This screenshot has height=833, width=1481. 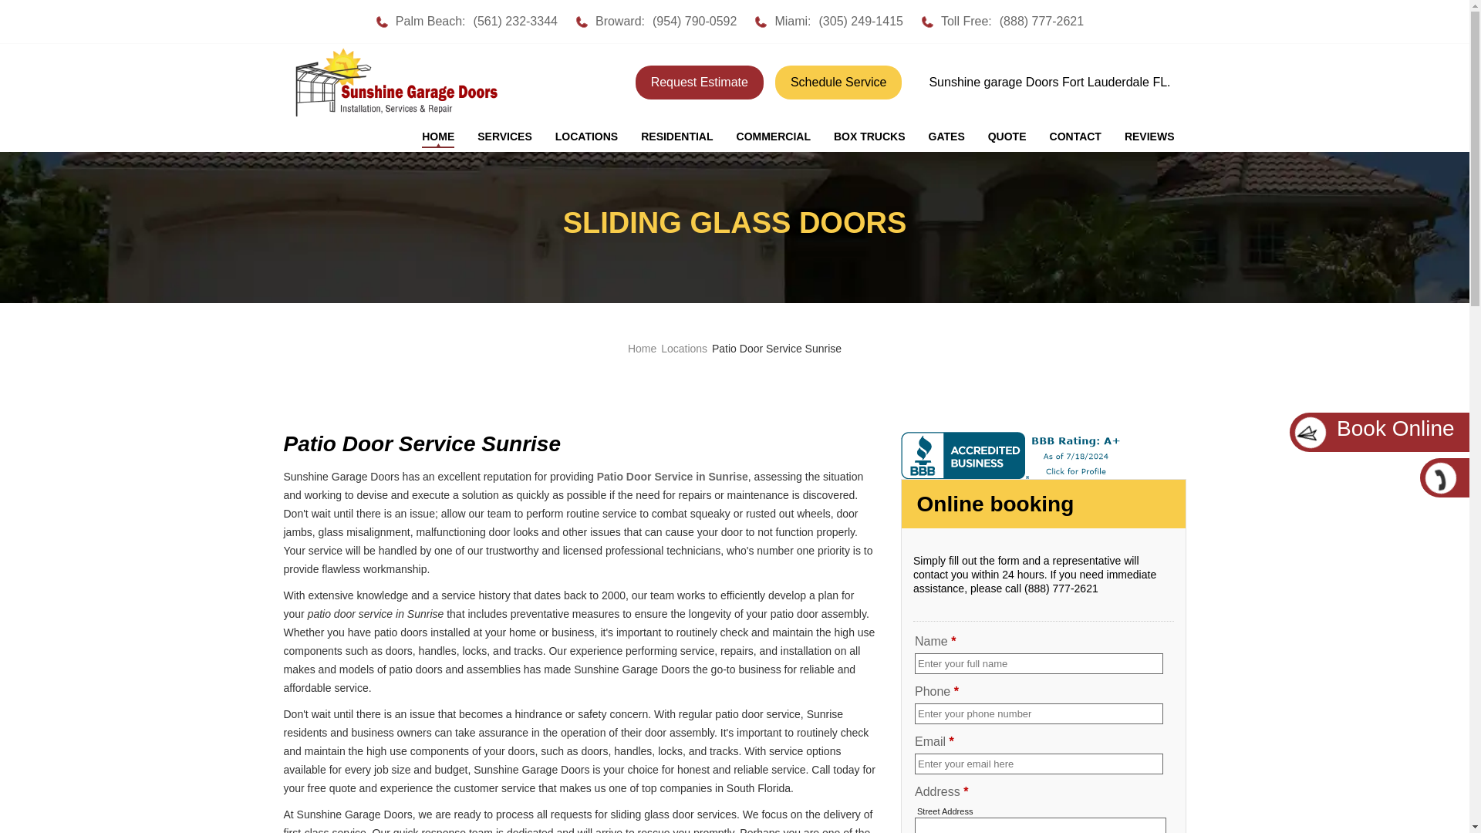 I want to click on LOCATIONS, so click(x=586, y=137).